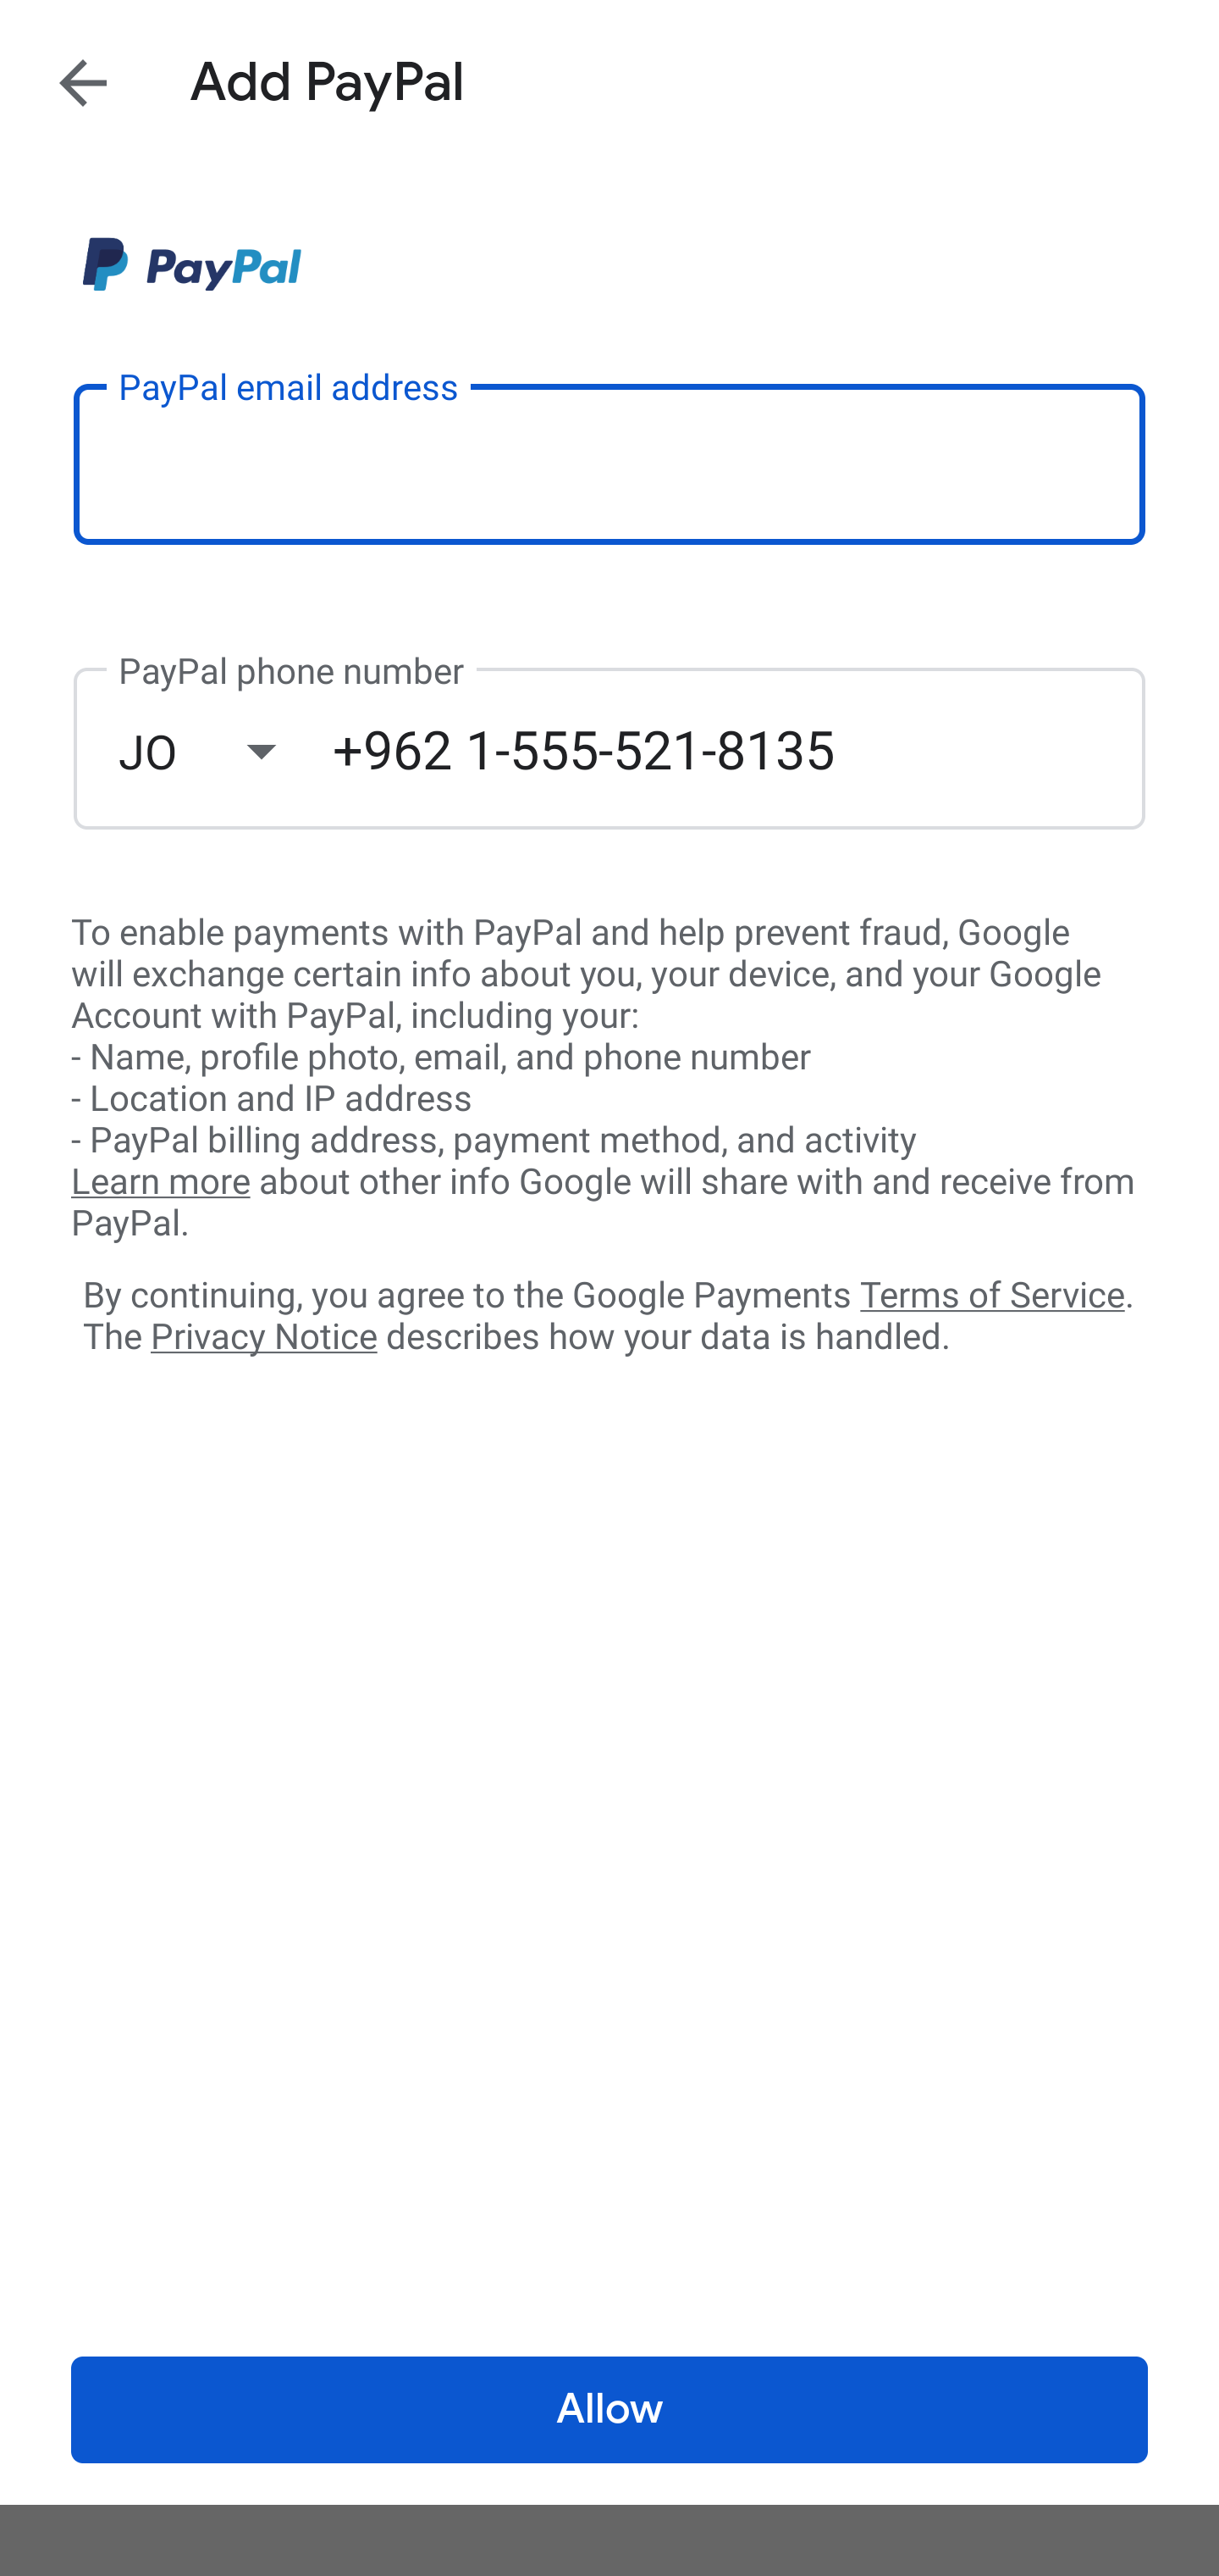 This screenshot has height=2576, width=1219. What do you see at coordinates (263, 1338) in the screenshot?
I see `Privacy Notice` at bounding box center [263, 1338].